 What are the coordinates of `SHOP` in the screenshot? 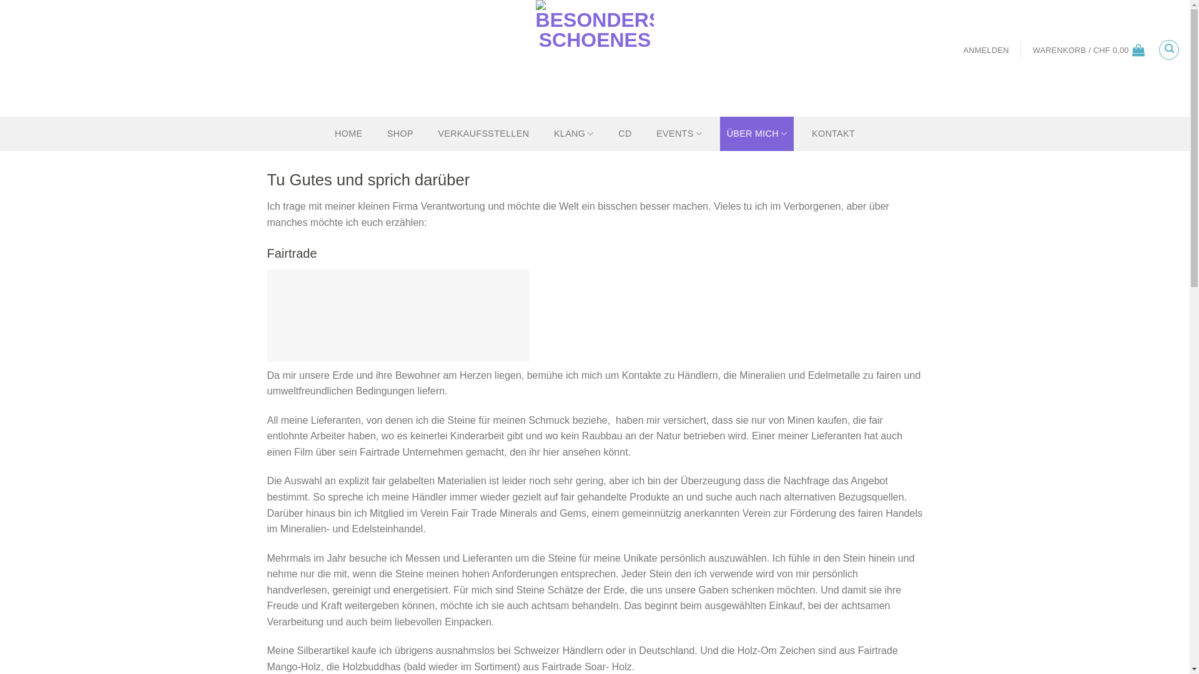 It's located at (400, 134).